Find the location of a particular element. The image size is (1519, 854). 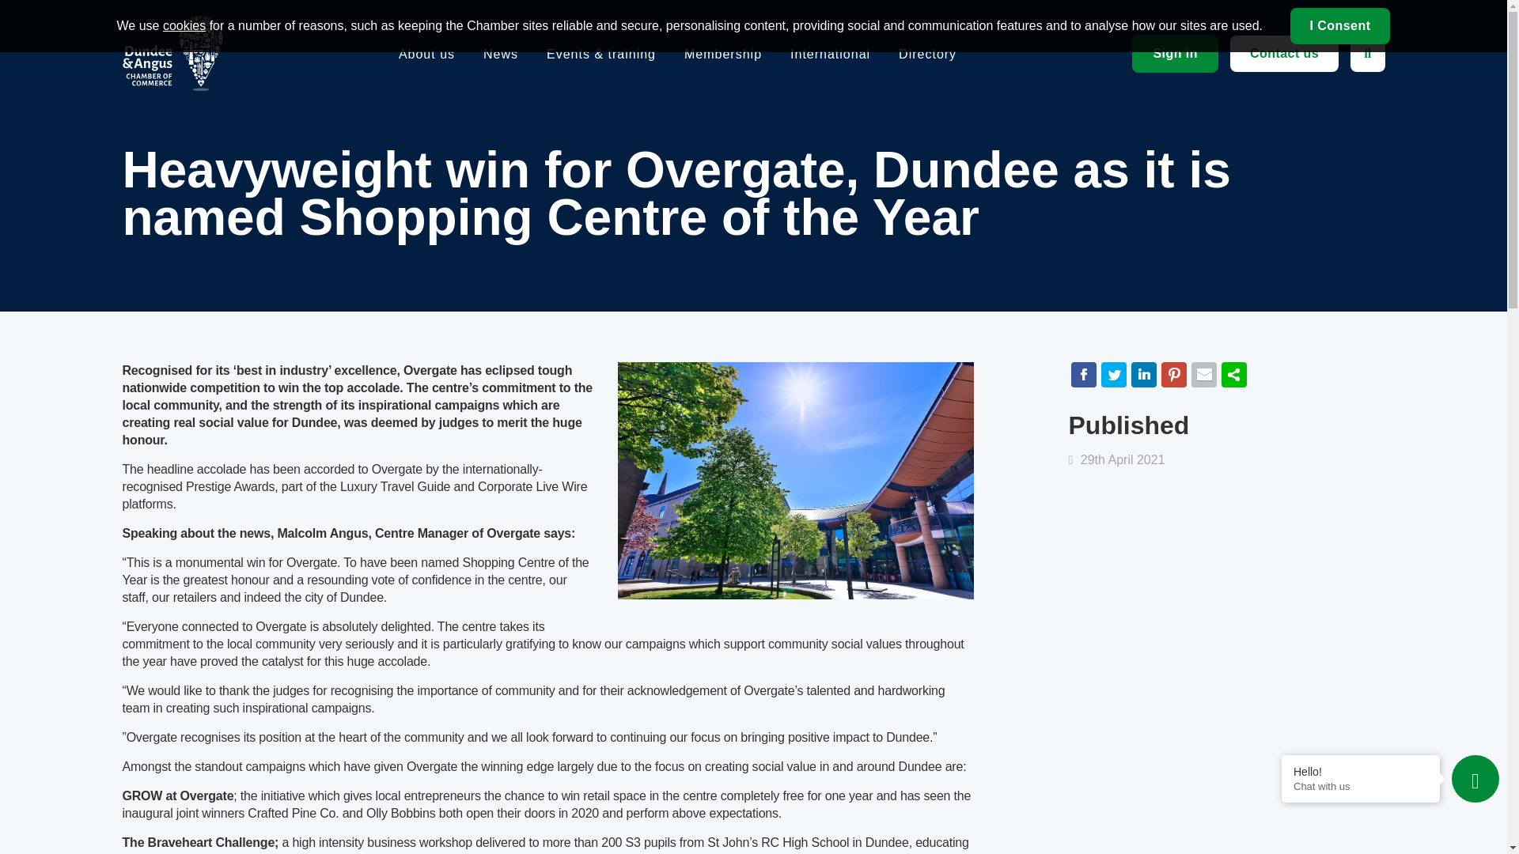

News is located at coordinates (500, 54).